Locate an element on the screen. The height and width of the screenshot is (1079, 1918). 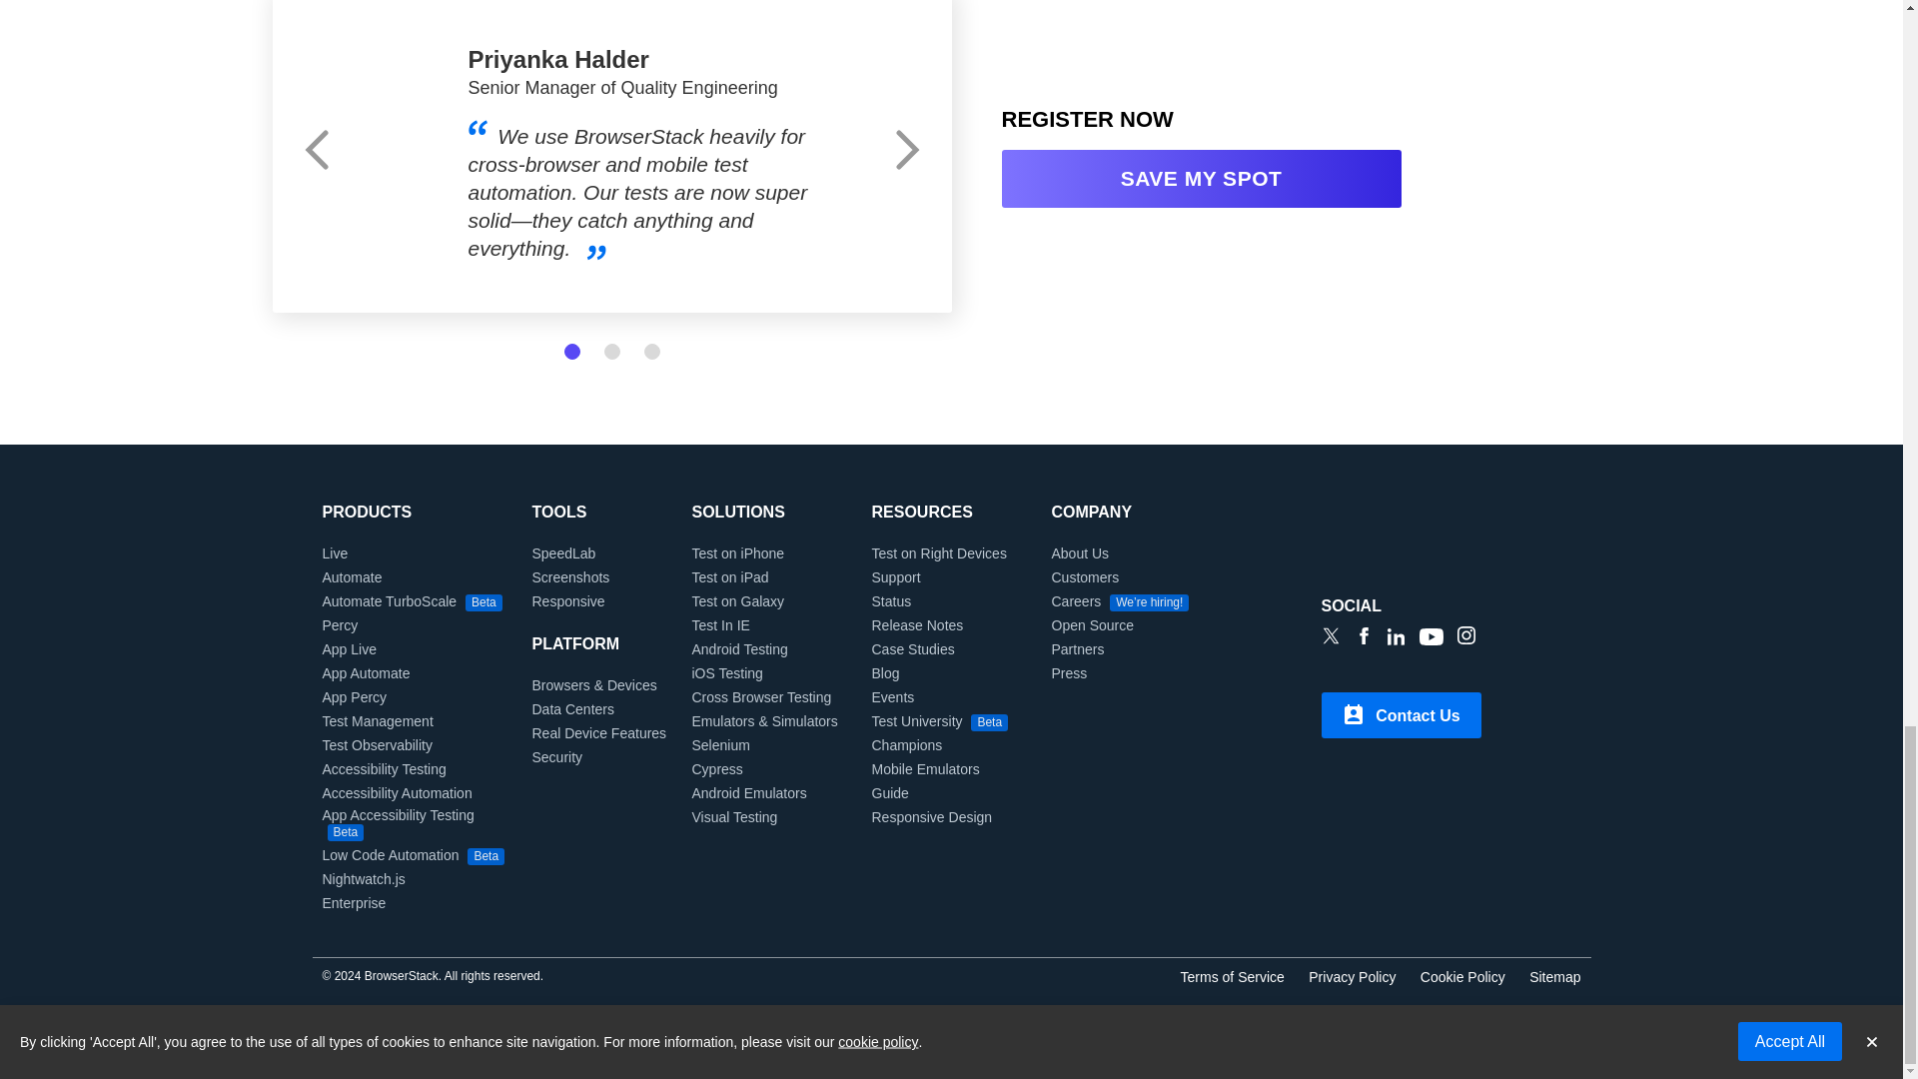
Test on iPhone is located at coordinates (737, 553).